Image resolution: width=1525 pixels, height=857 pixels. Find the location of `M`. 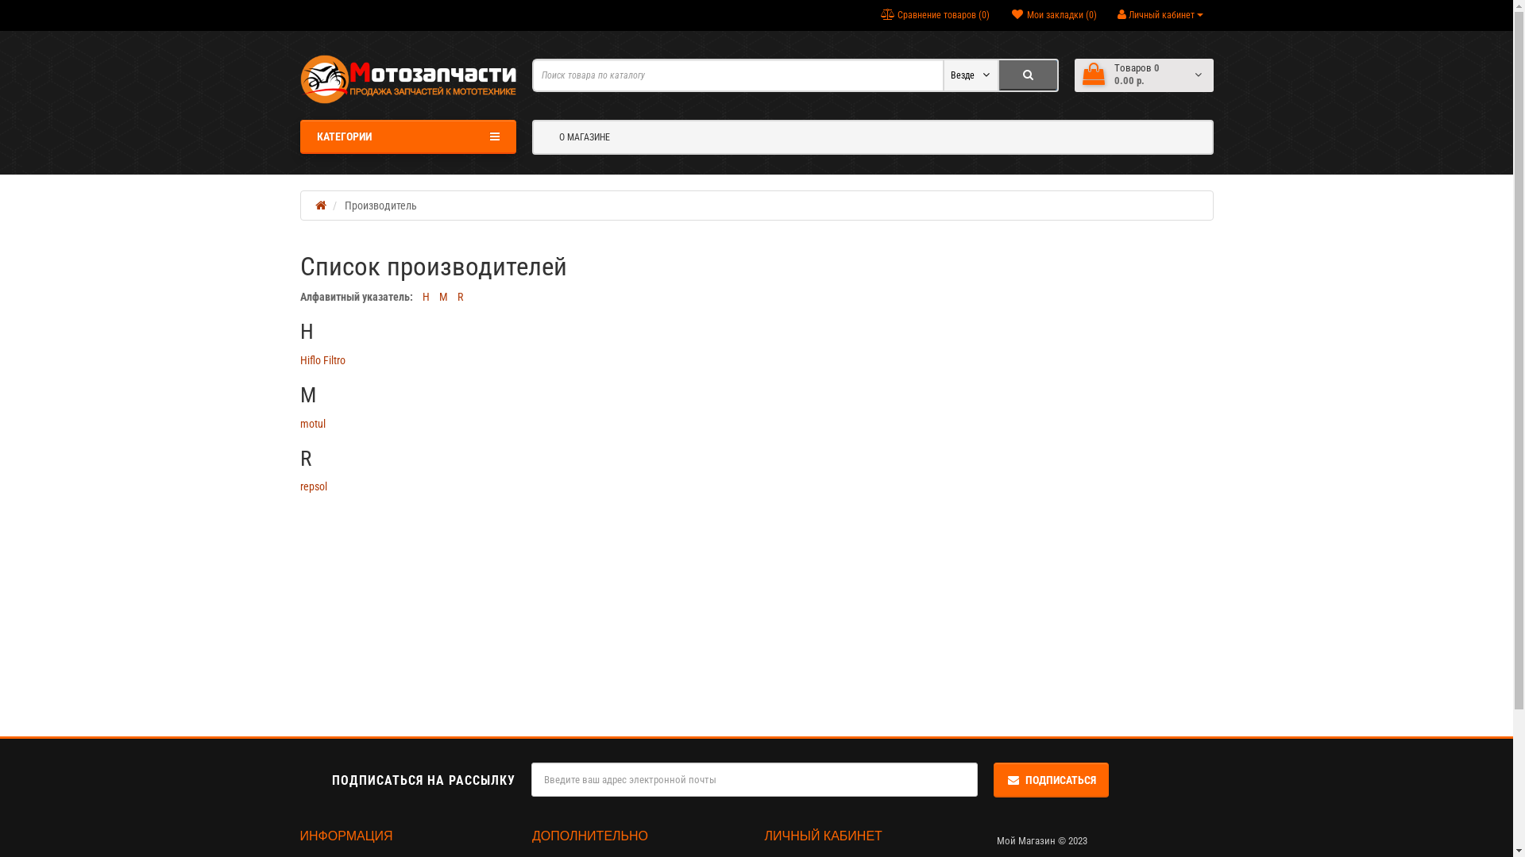

M is located at coordinates (443, 297).